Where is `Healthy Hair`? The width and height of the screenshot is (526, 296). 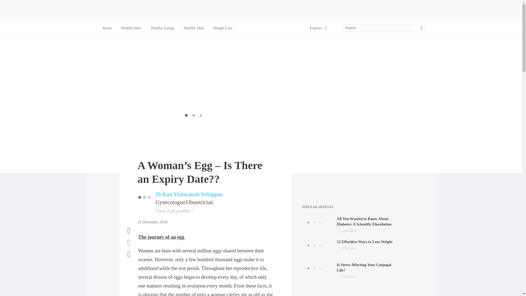 Healthy Hair is located at coordinates (353, 248).